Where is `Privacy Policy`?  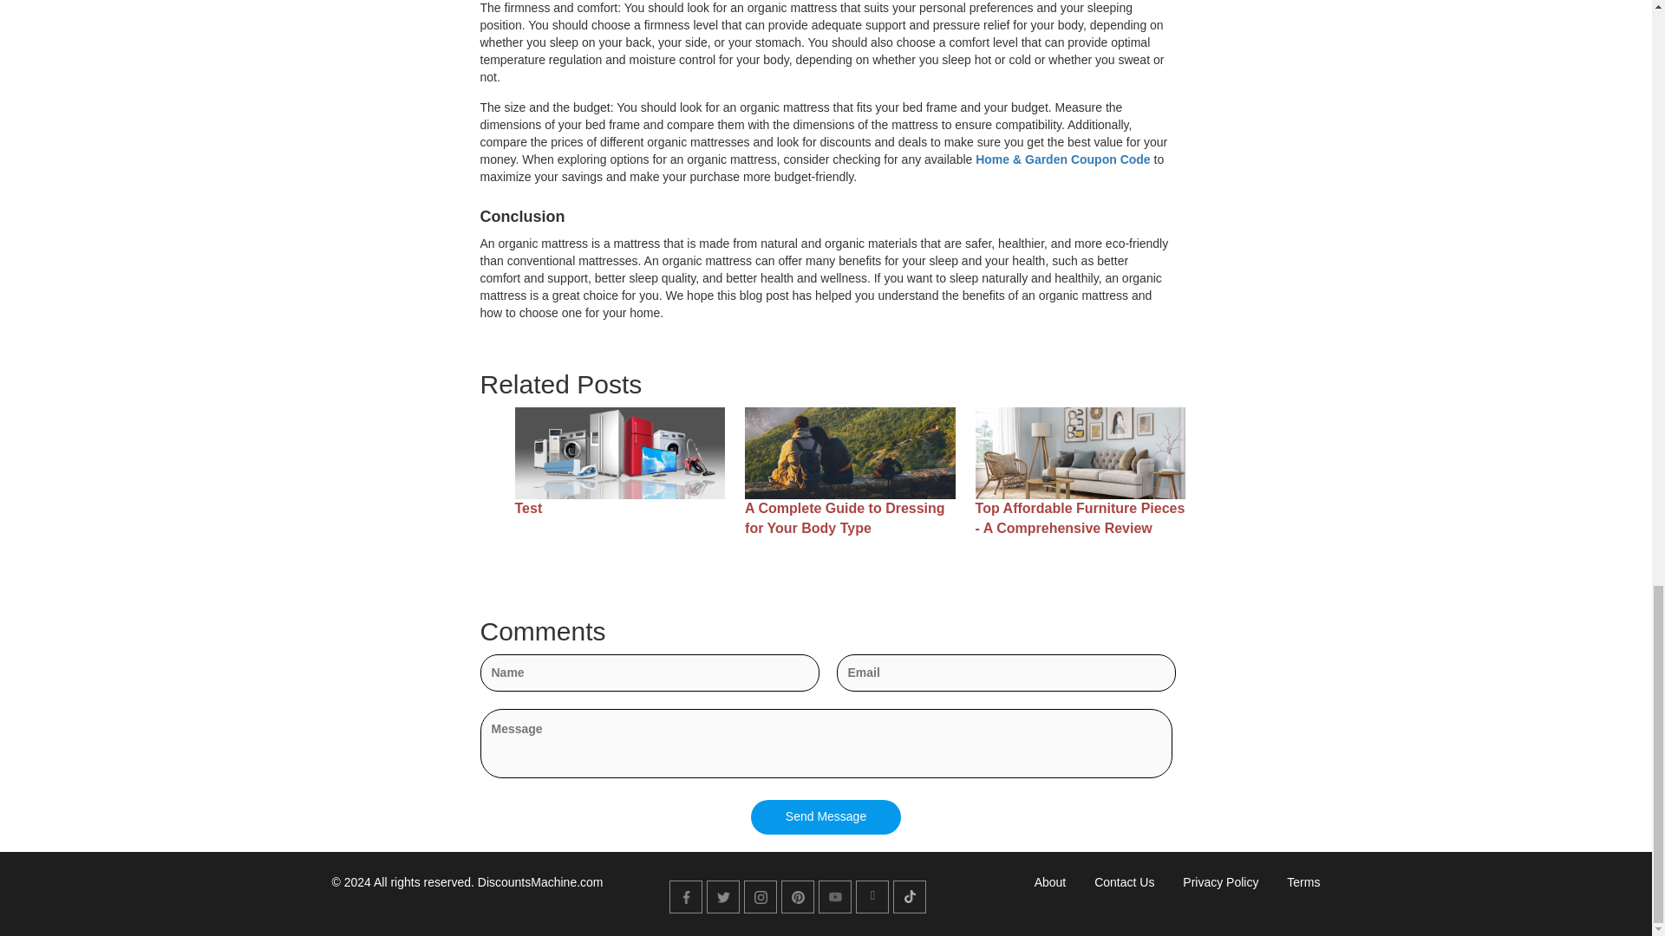 Privacy Policy is located at coordinates (1220, 882).